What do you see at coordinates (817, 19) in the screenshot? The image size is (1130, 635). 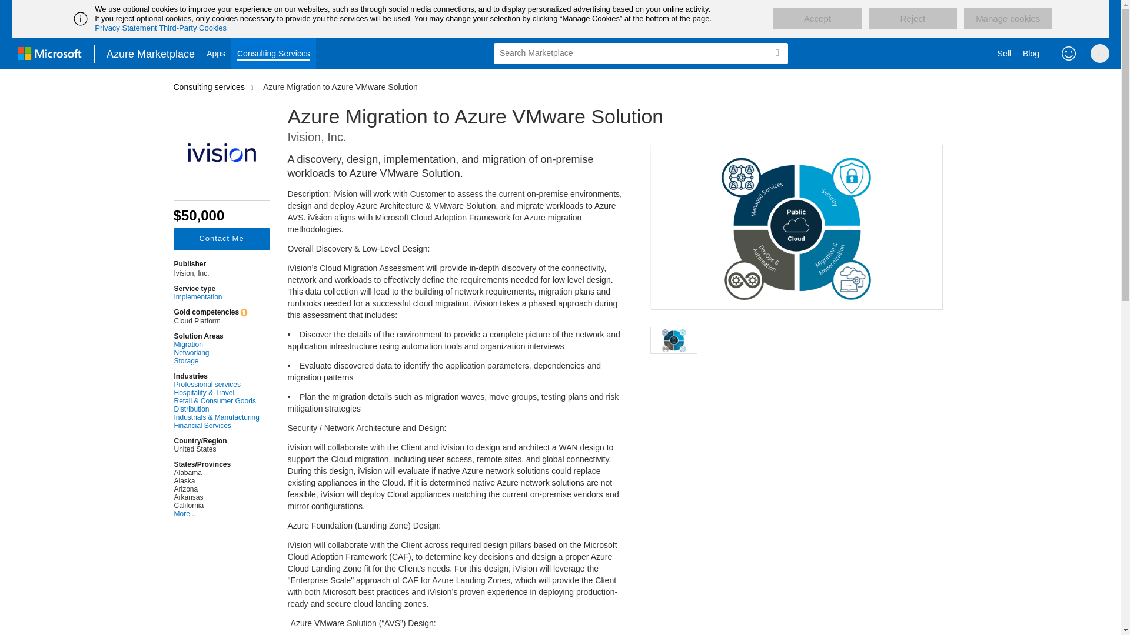 I see `Accept` at bounding box center [817, 19].